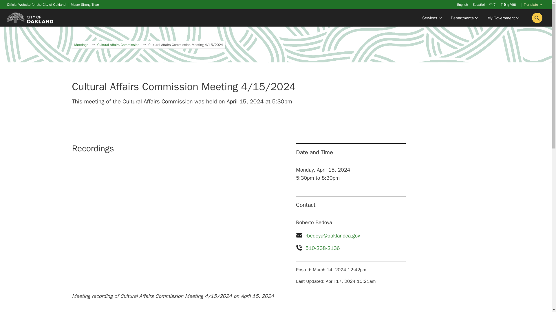 The image size is (556, 312). What do you see at coordinates (30, 18) in the screenshot?
I see `Home` at bounding box center [30, 18].